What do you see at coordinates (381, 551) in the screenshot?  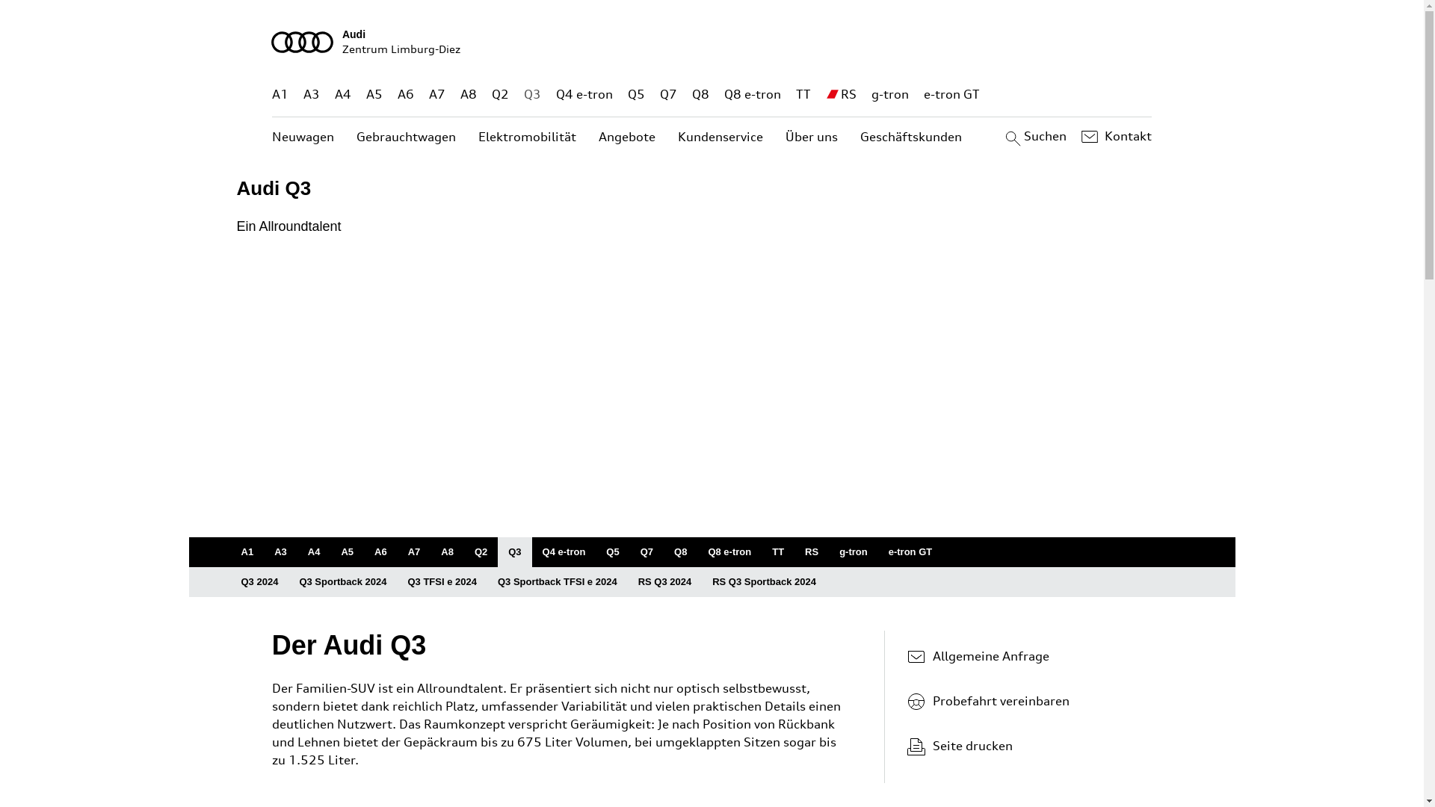 I see `A6` at bounding box center [381, 551].